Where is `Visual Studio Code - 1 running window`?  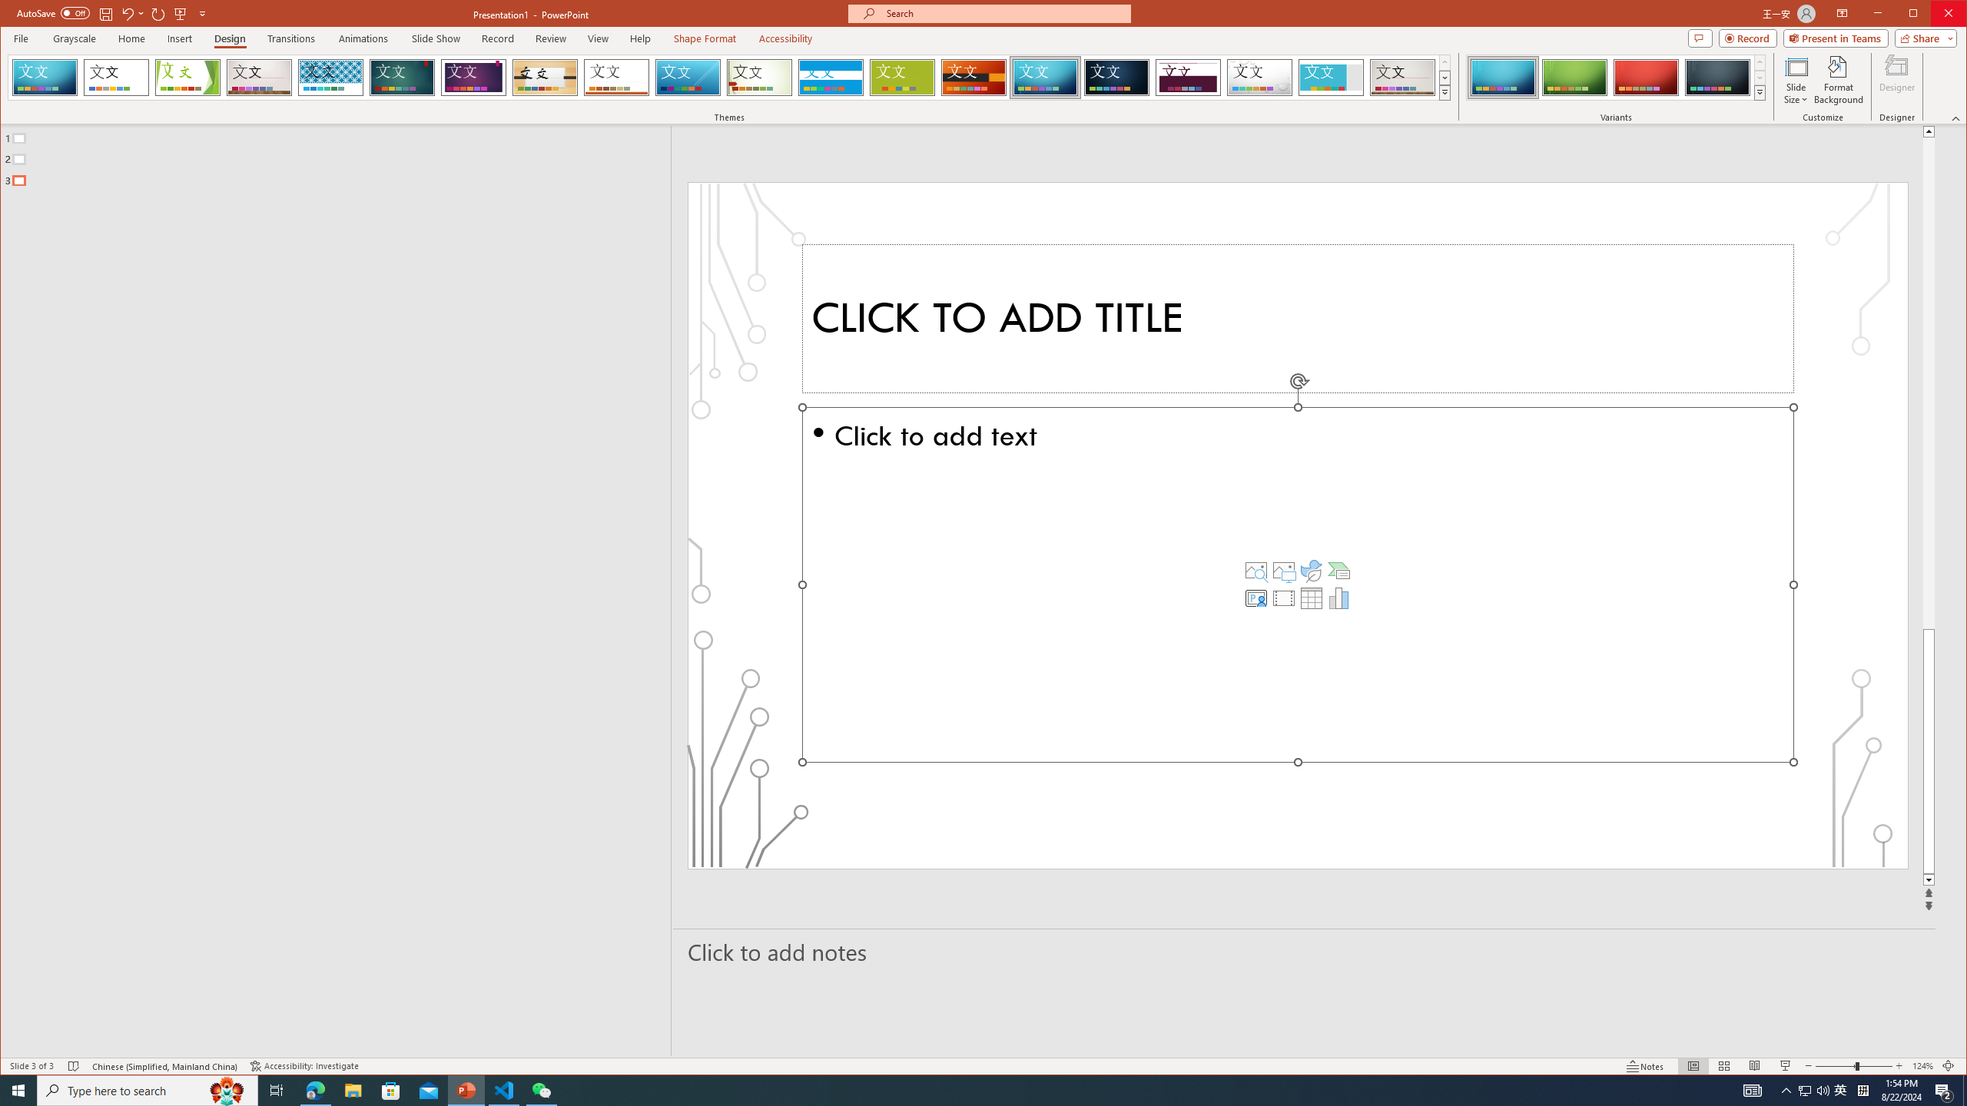
Visual Studio Code - 1 running window is located at coordinates (504, 1091).